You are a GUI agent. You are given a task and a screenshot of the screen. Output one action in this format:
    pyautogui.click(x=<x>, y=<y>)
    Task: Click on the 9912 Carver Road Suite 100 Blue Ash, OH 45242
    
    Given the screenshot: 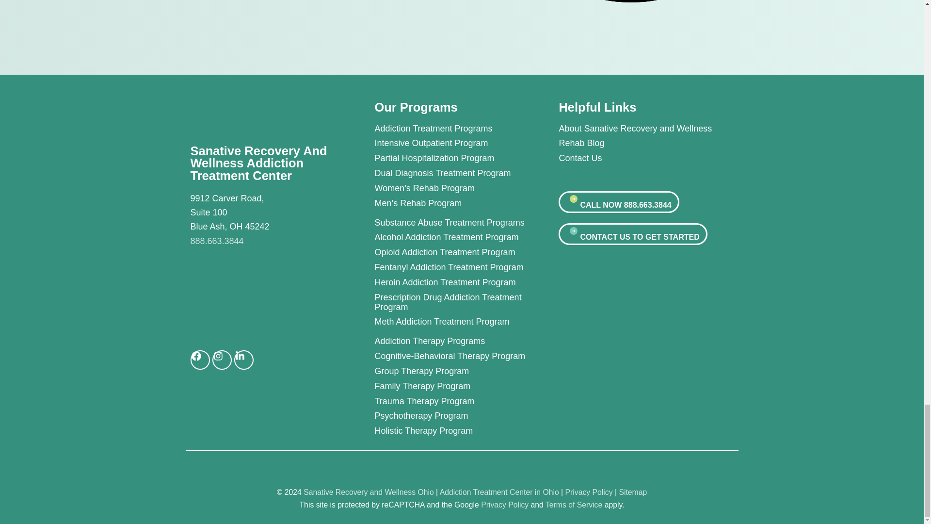 What is the action you would take?
    pyautogui.click(x=259, y=294)
    